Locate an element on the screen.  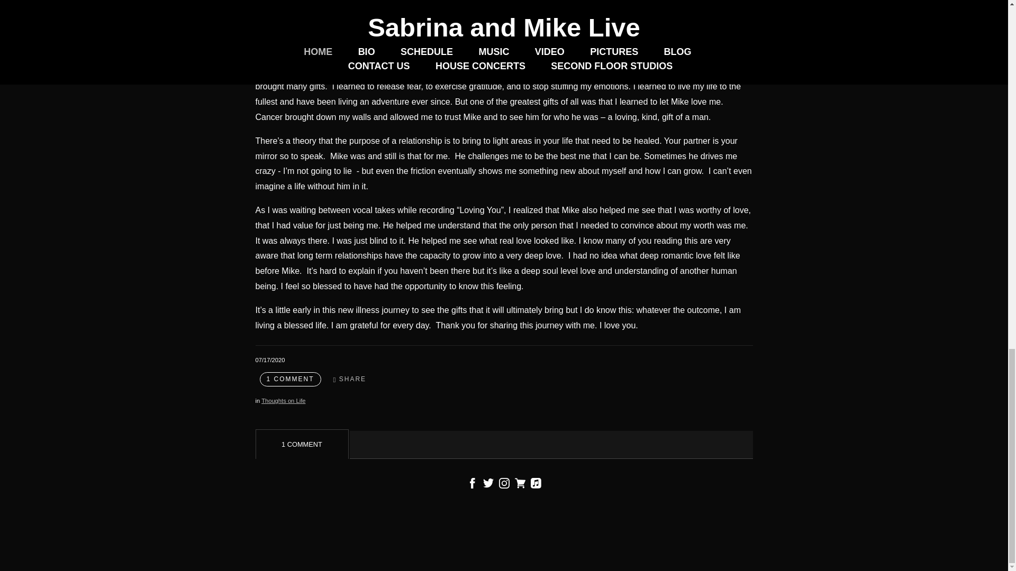
1 comment is located at coordinates (290, 380).